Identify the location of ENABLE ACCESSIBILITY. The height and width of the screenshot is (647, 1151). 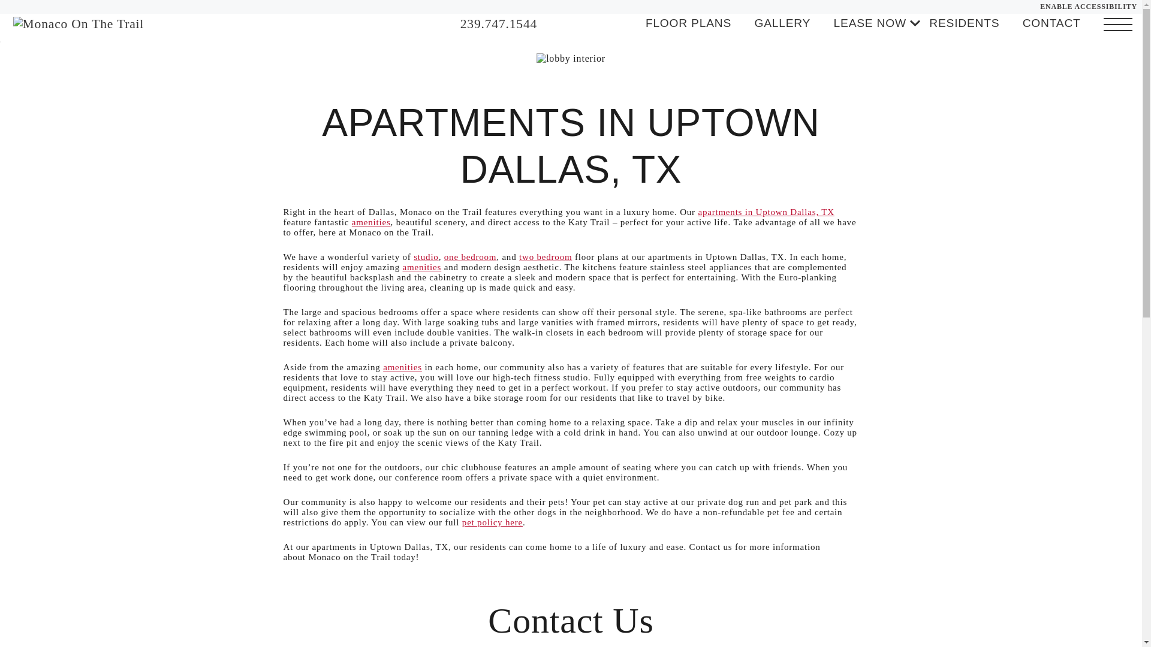
(1089, 7).